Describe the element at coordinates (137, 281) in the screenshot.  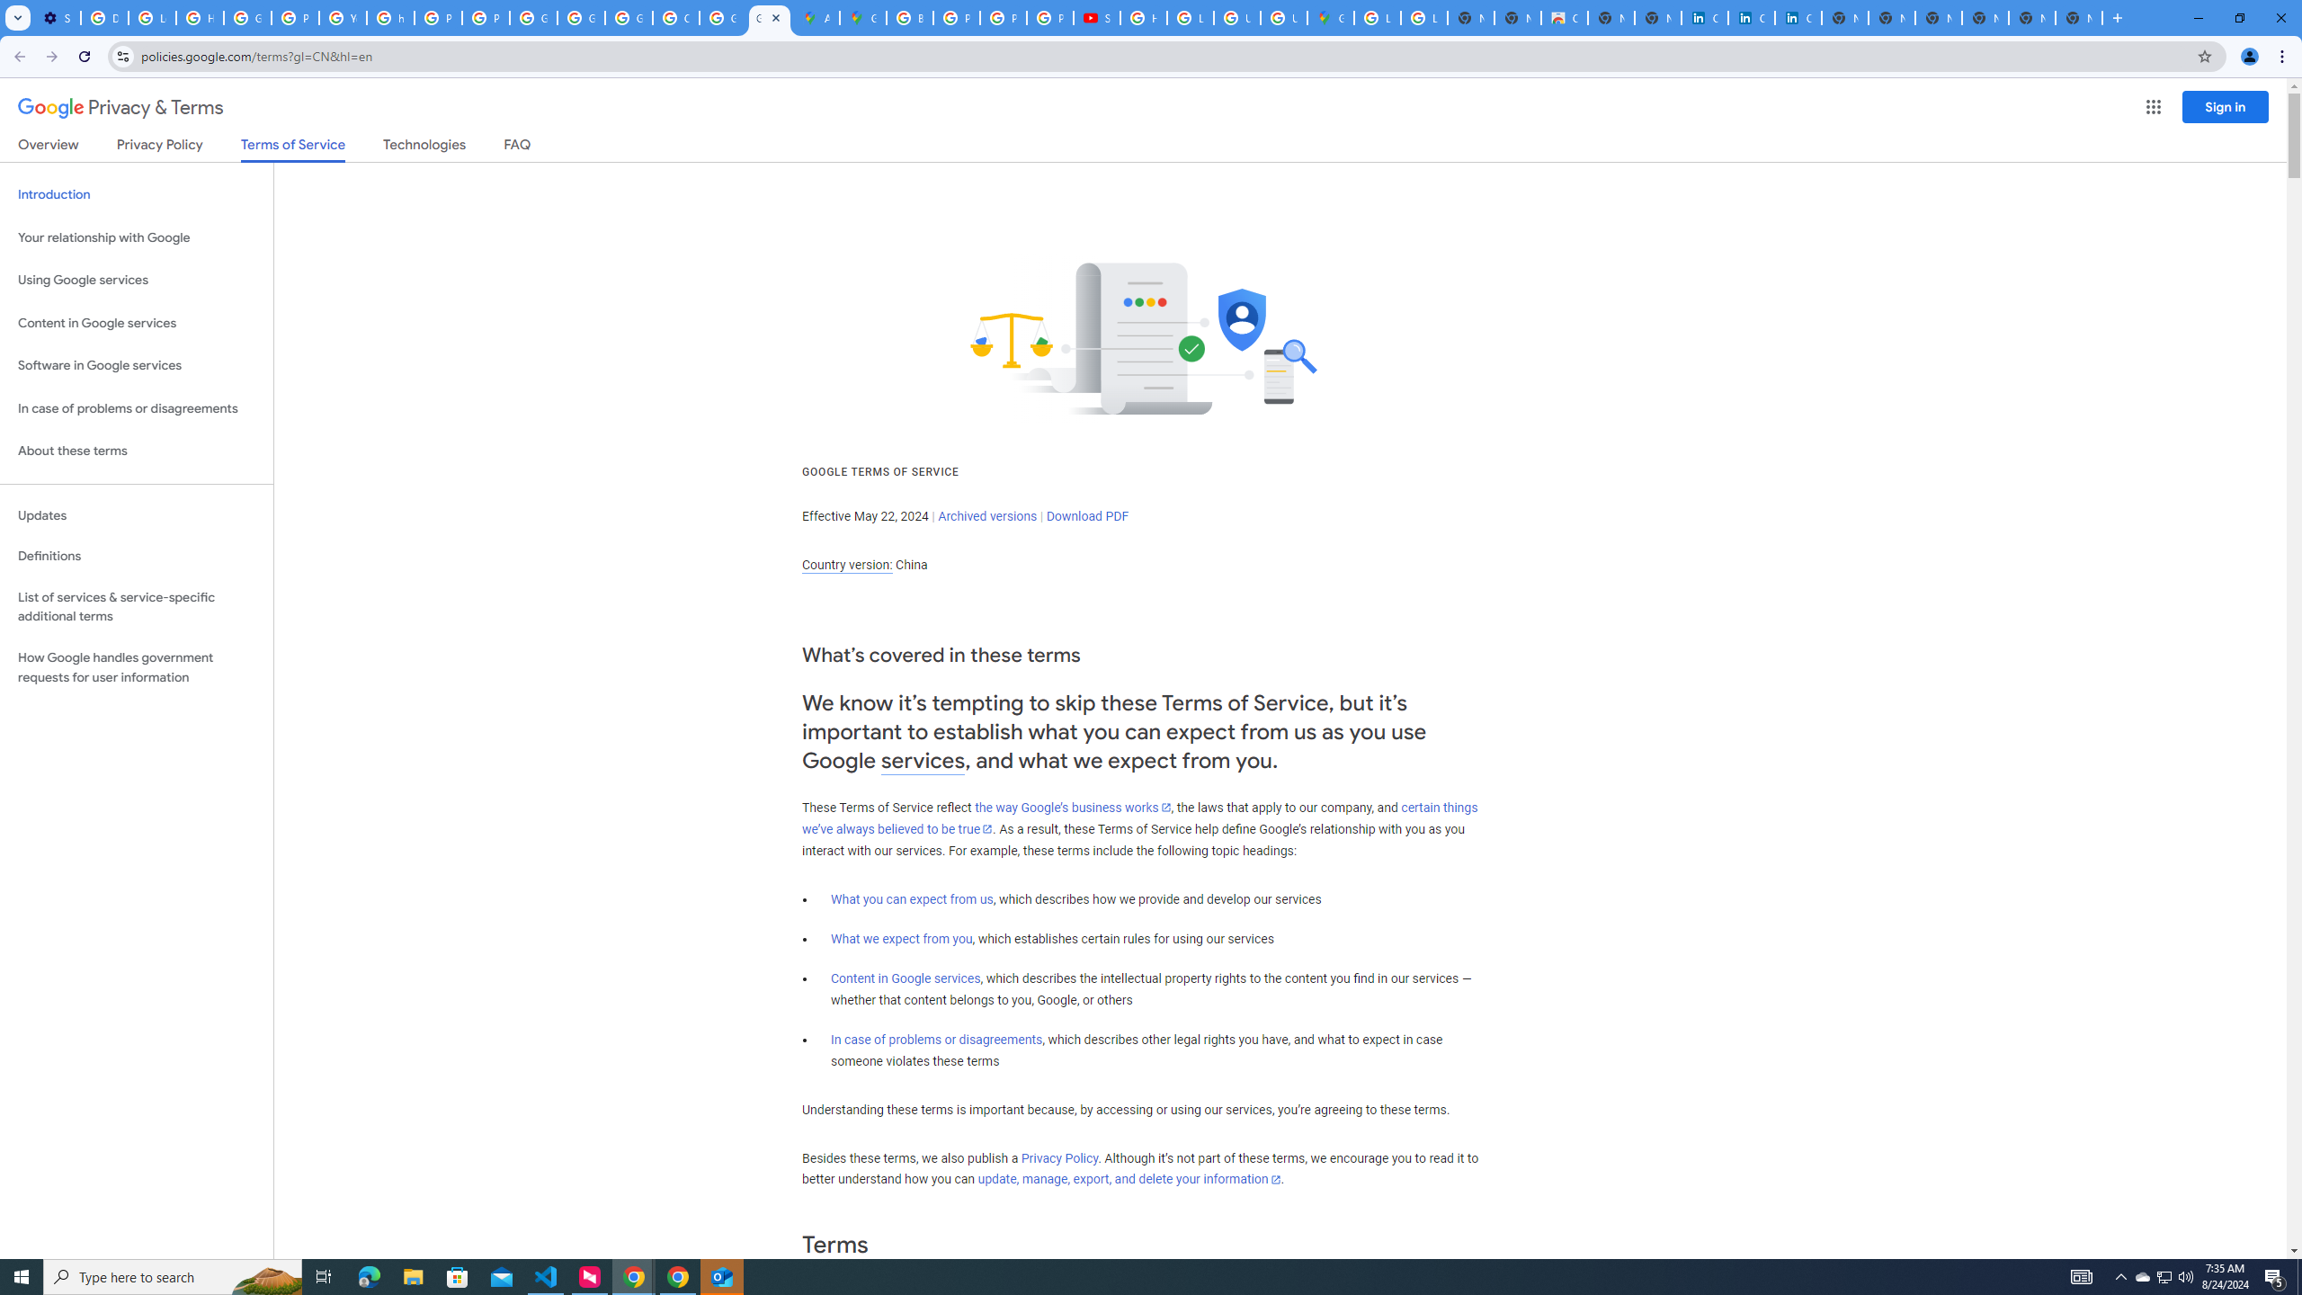
I see `Using Google services` at that location.